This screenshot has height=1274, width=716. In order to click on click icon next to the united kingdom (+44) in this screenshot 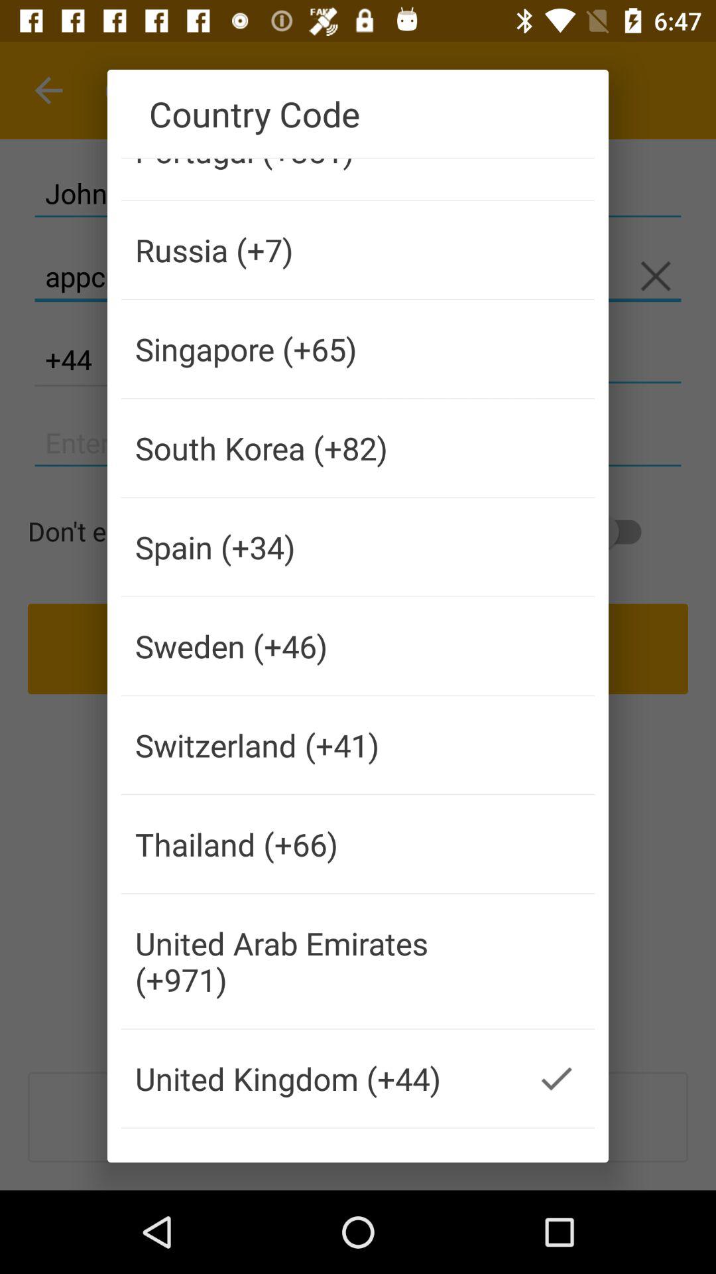, I will do `click(556, 1078)`.